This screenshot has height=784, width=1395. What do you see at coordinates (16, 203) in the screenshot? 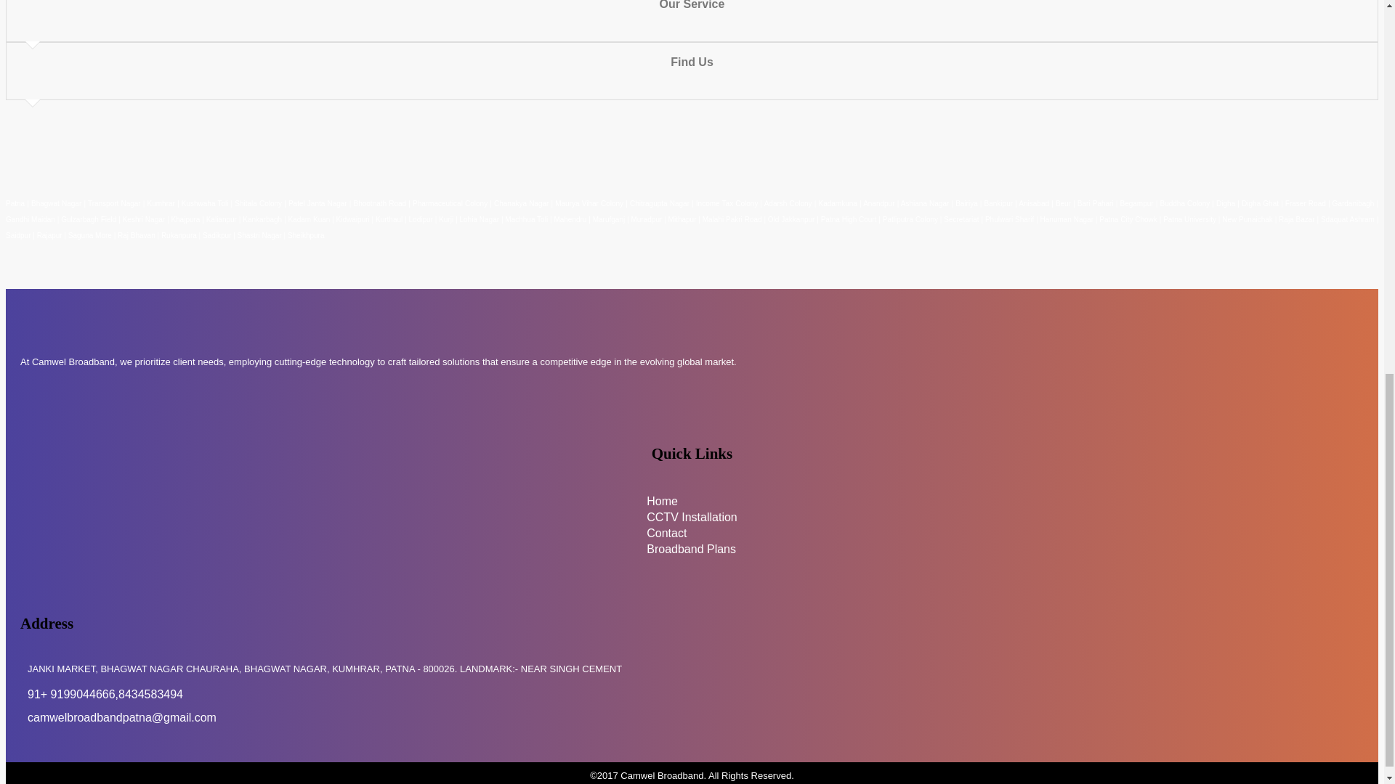
I see `Patna` at bounding box center [16, 203].